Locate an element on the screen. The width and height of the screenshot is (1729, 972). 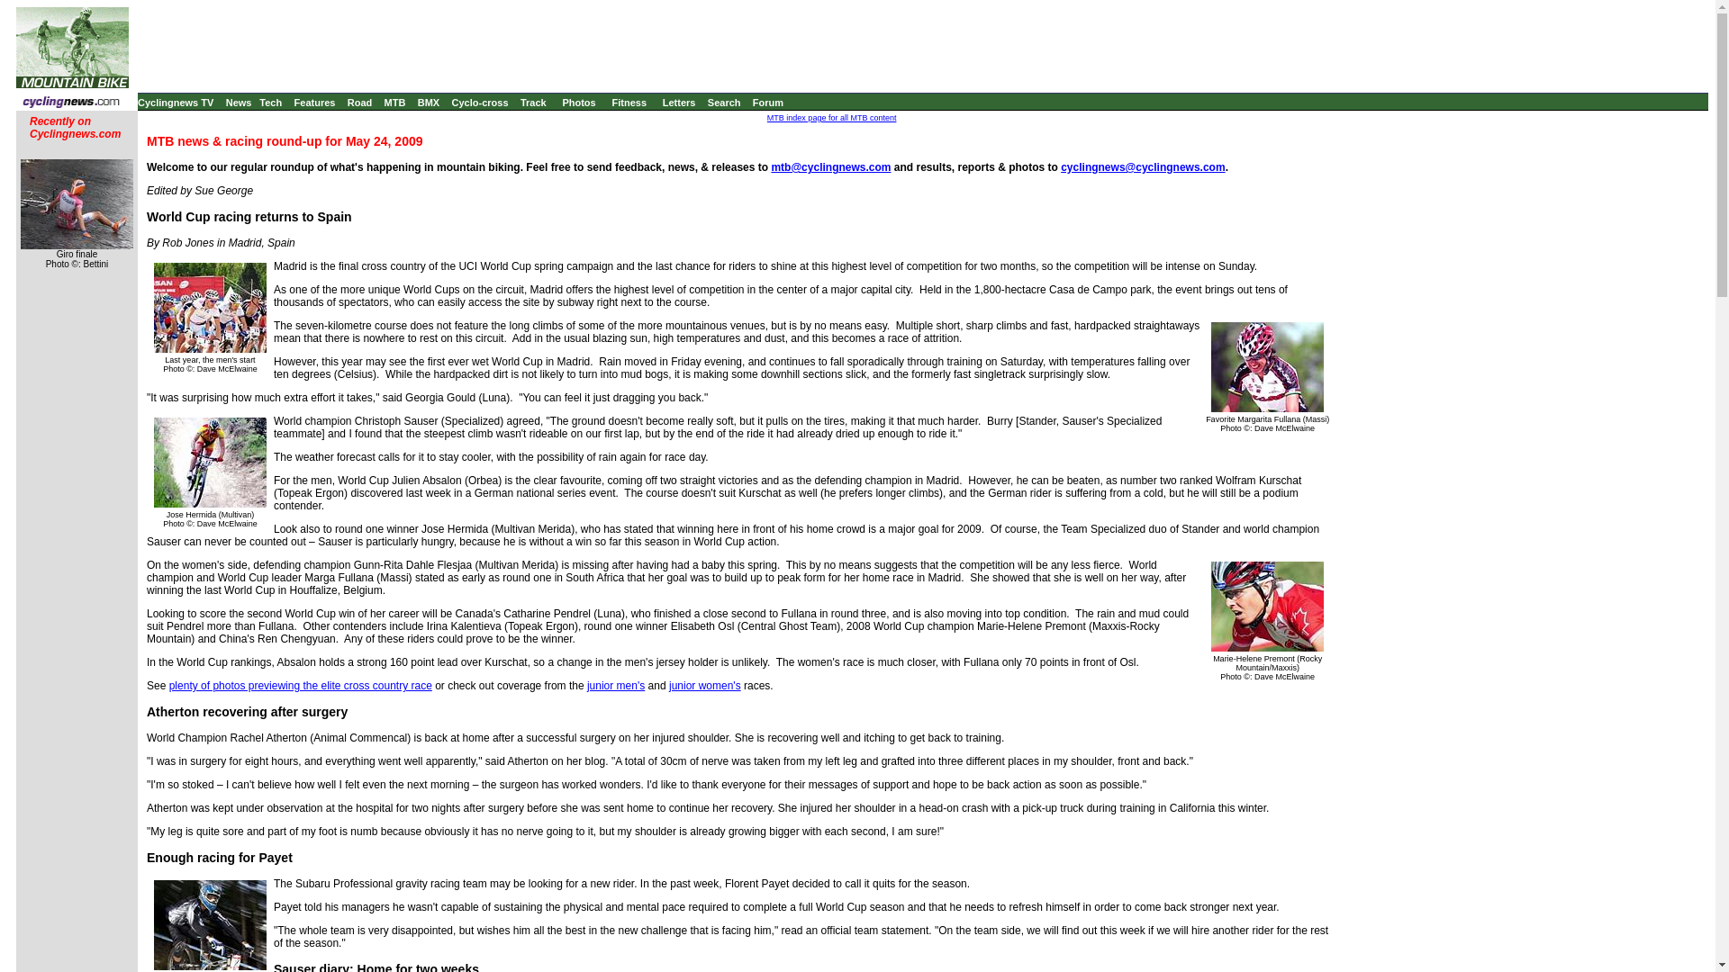
Search is located at coordinates (724, 103).